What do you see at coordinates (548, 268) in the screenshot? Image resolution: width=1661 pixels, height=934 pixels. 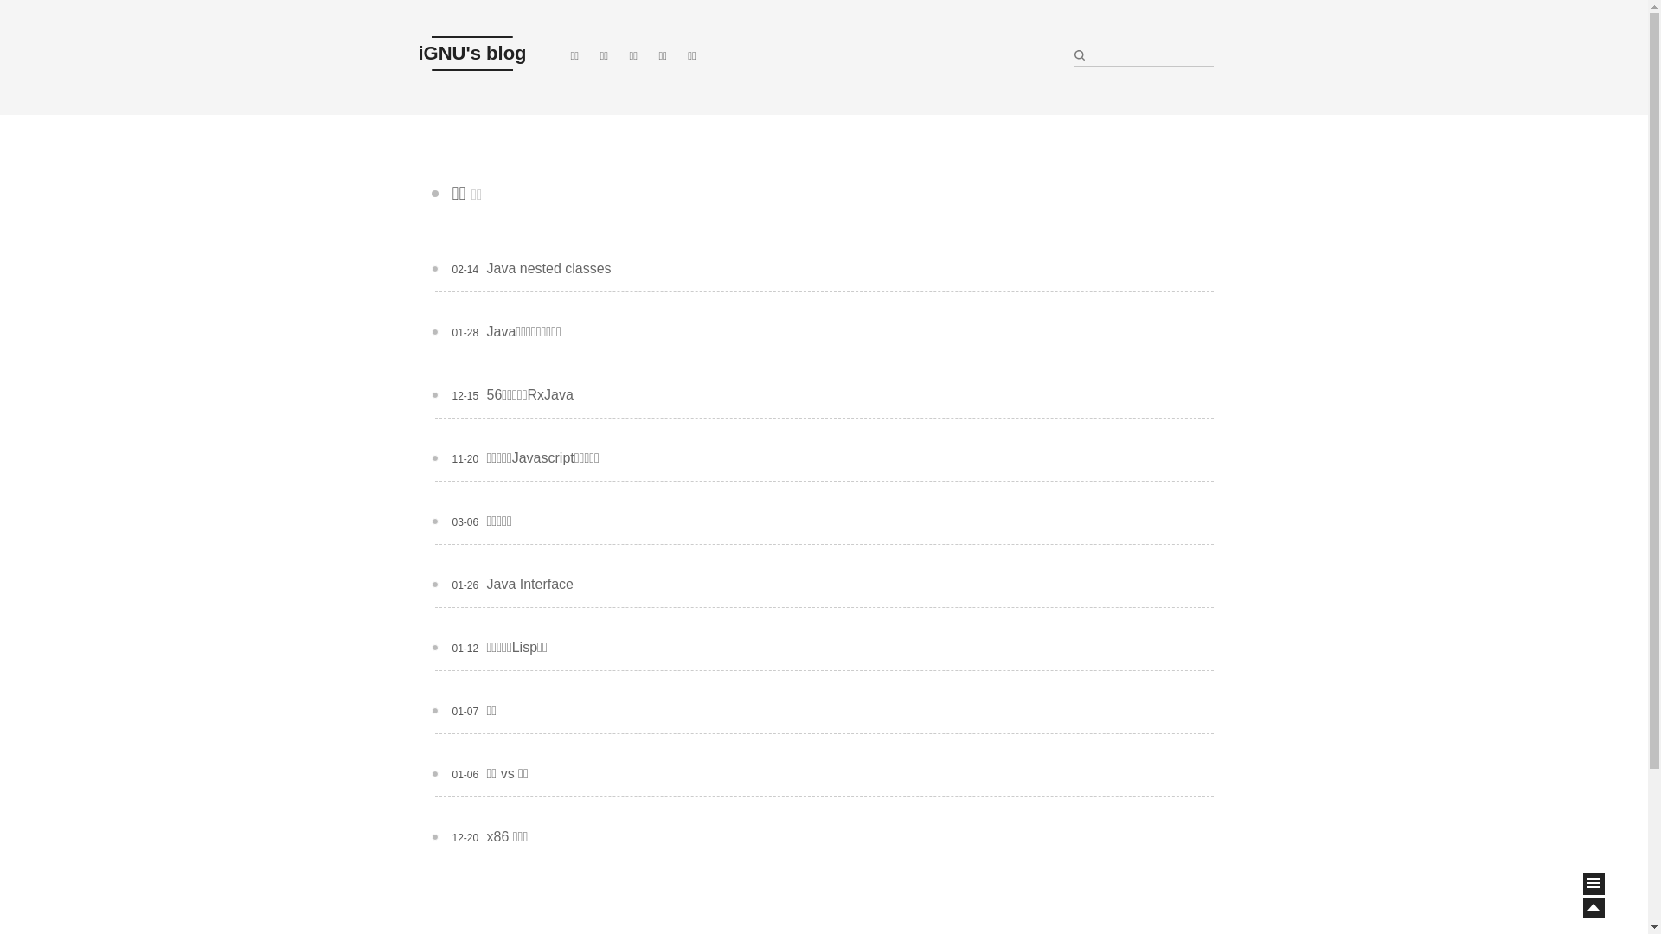 I see `Java nested classes` at bounding box center [548, 268].